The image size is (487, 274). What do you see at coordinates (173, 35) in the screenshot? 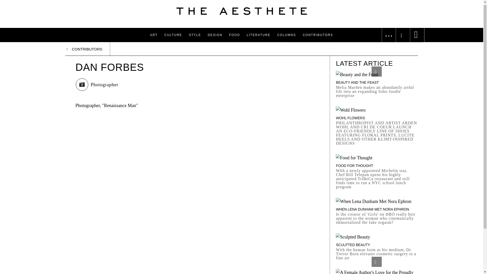
I see `CULTURE` at bounding box center [173, 35].